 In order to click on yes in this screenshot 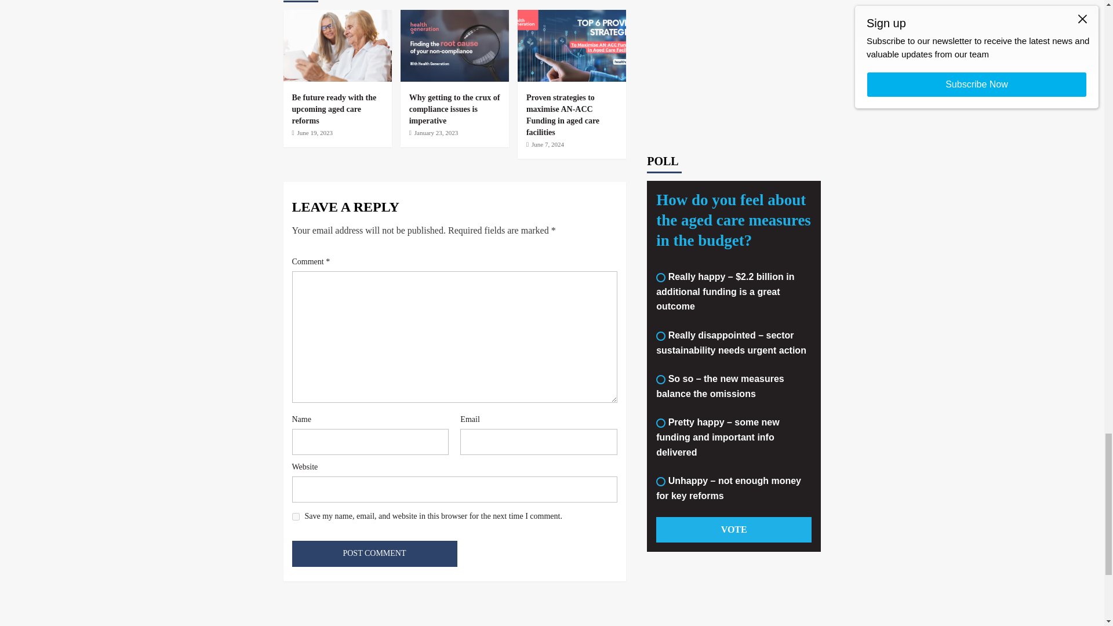, I will do `click(296, 516)`.